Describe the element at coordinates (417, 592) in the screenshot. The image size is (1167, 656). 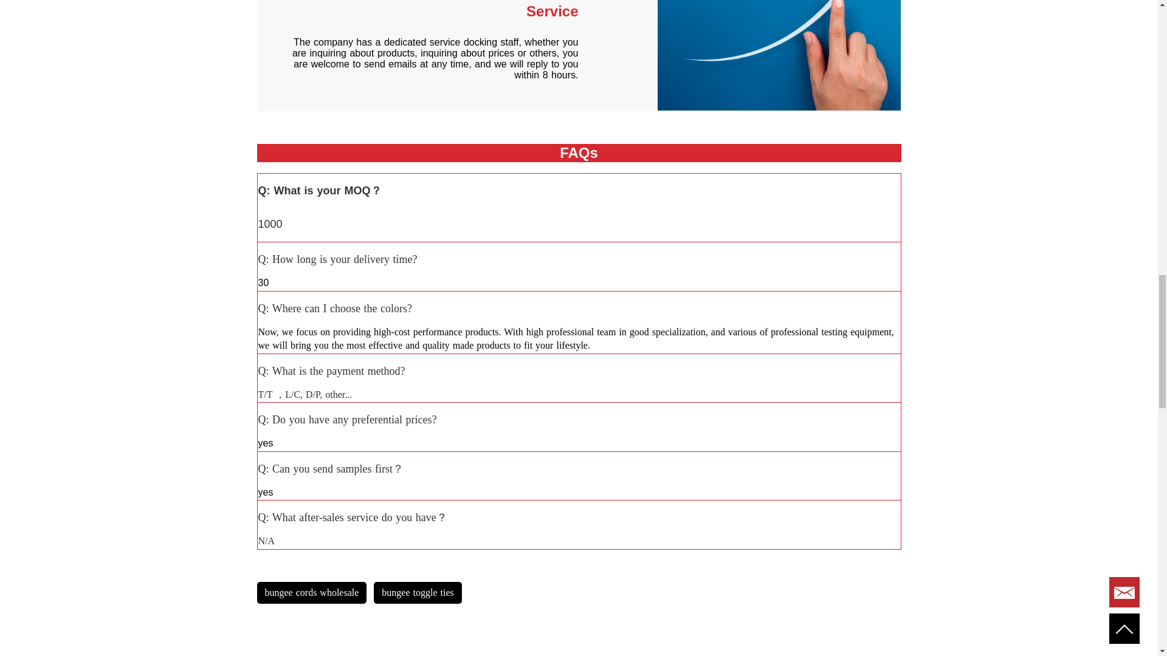
I see `bungee toggle ties` at that location.